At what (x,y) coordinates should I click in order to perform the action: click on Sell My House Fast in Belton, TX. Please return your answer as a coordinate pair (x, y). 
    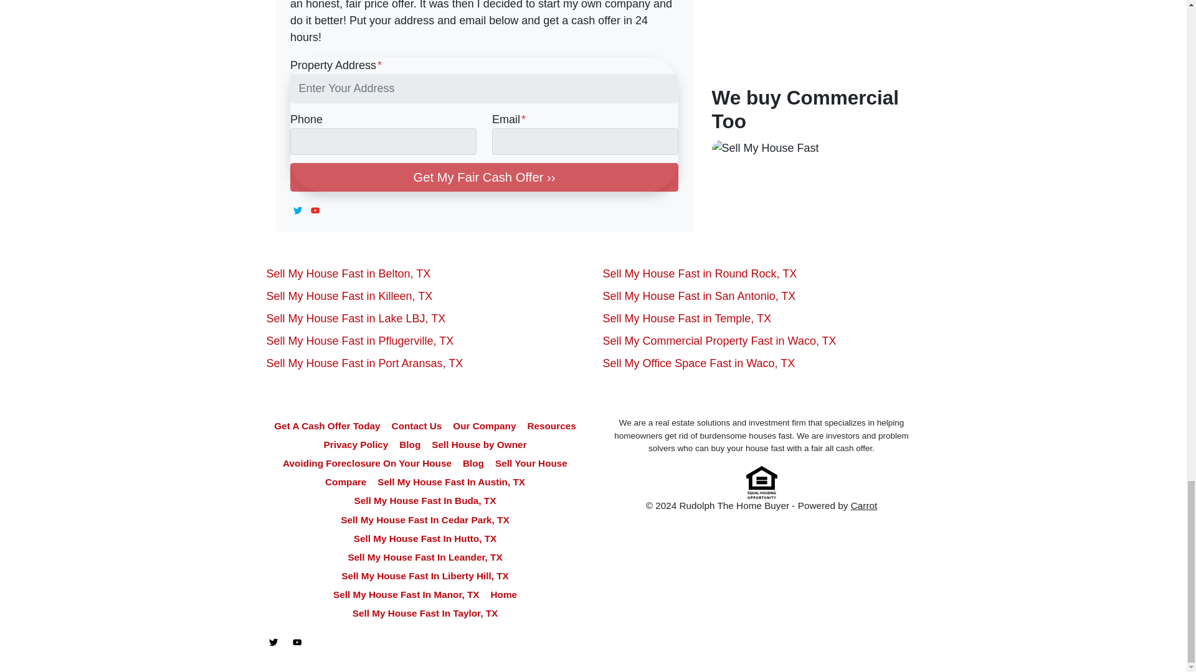
    Looking at the image, I should click on (349, 274).